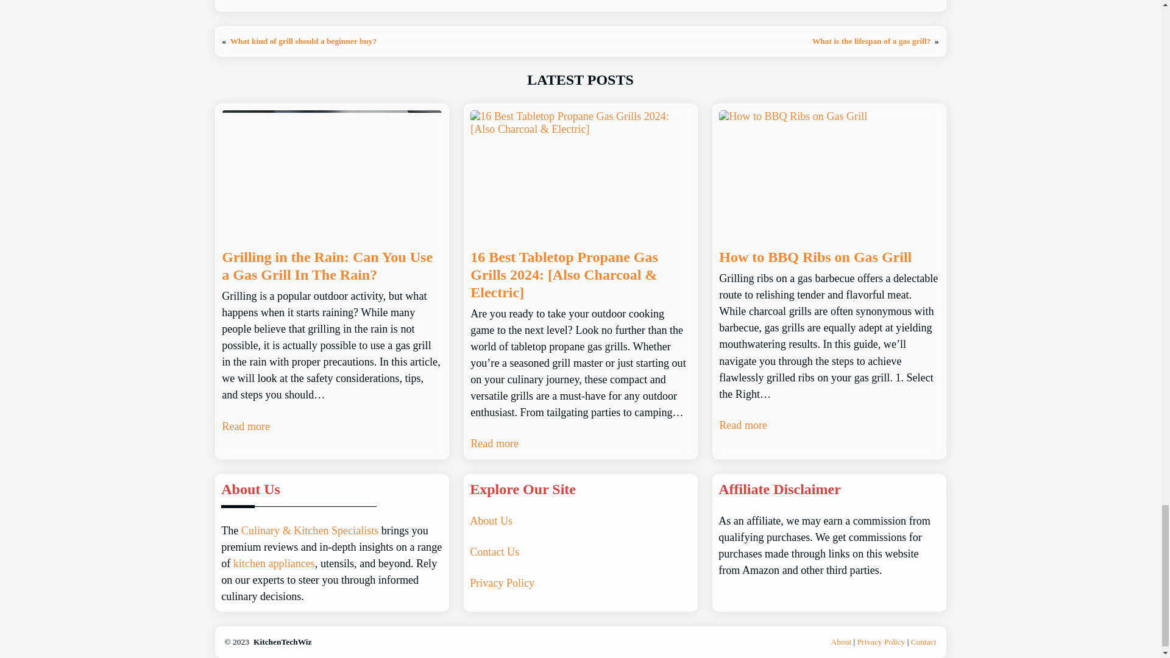 This screenshot has height=658, width=1170. I want to click on Read more, so click(246, 426).